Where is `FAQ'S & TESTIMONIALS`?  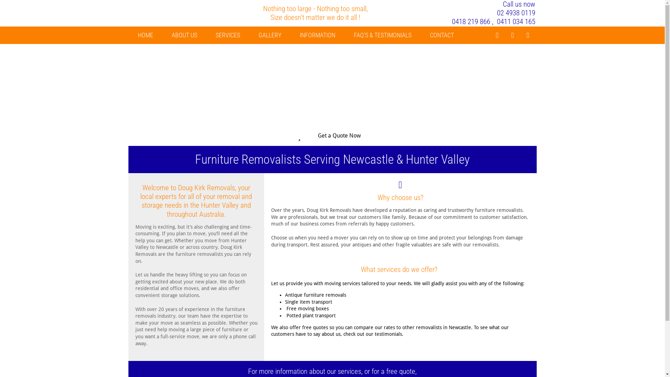
FAQ'S & TESTIMONIALS is located at coordinates (382, 35).